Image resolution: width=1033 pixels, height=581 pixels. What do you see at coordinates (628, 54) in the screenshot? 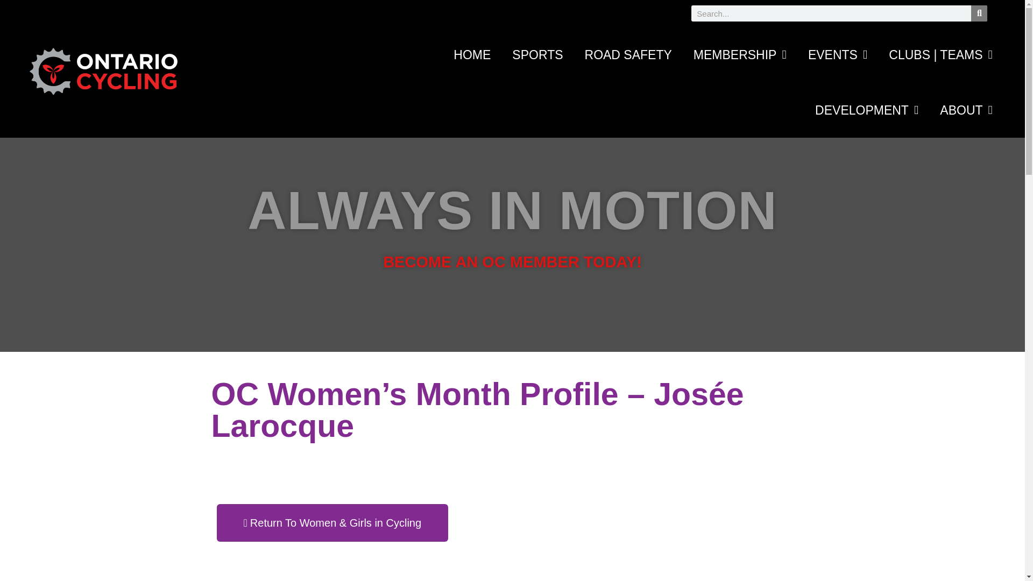
I see `ROAD SAFETY` at bounding box center [628, 54].